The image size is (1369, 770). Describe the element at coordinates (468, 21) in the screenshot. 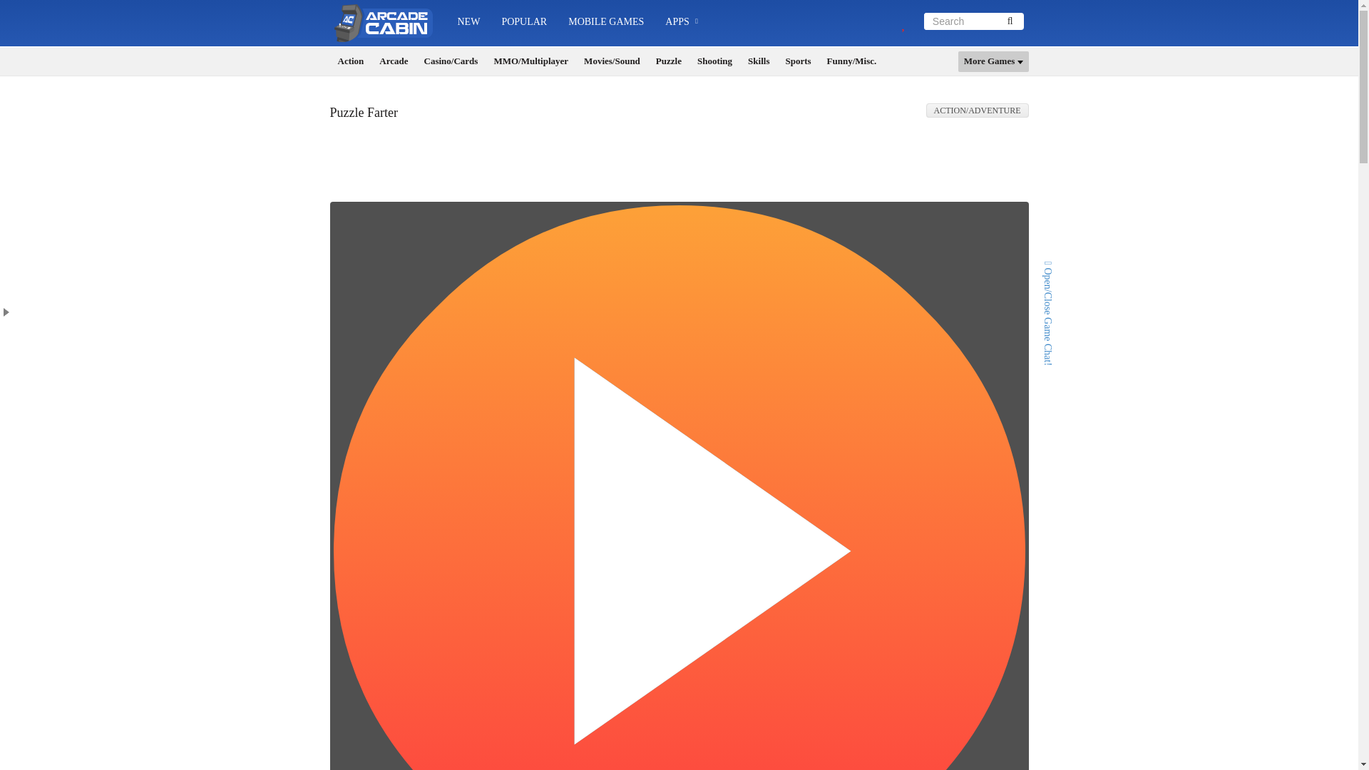

I see `NEW` at that location.